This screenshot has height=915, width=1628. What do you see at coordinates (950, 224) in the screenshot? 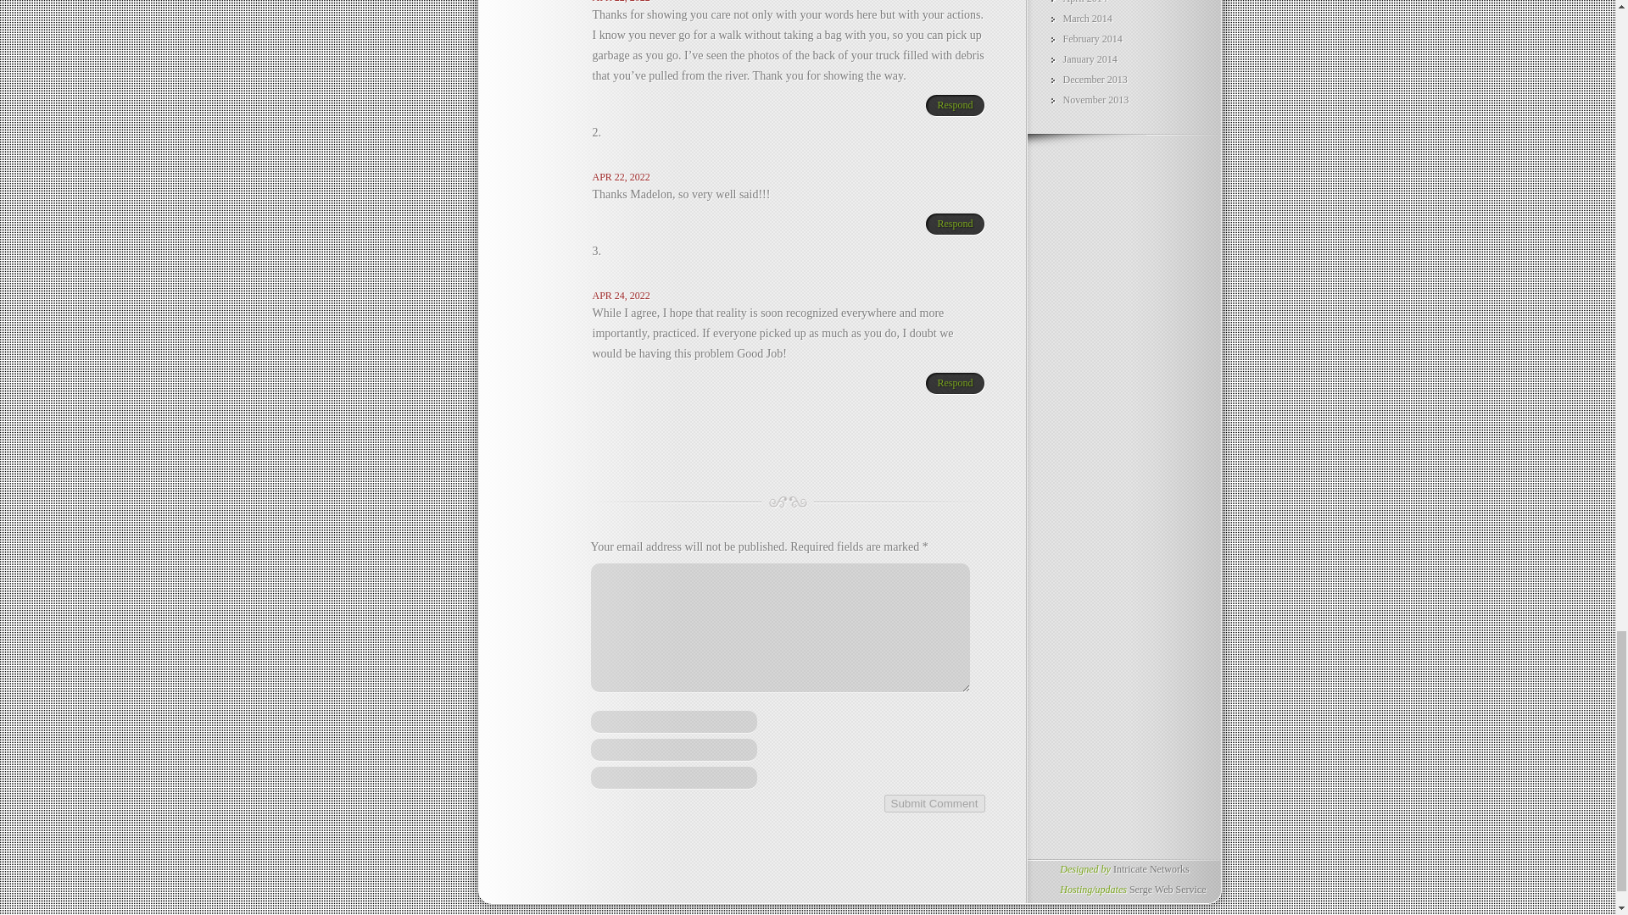
I see `Respond` at bounding box center [950, 224].